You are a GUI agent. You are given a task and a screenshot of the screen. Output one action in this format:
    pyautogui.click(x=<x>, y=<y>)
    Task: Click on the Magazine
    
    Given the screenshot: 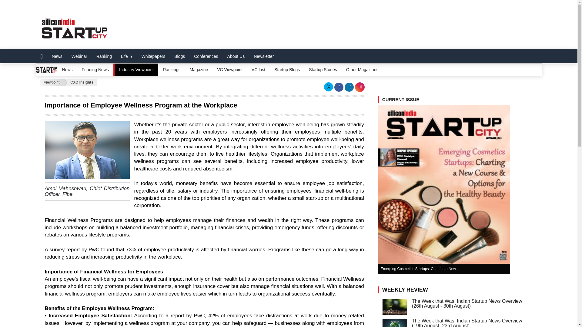 What is the action you would take?
    pyautogui.click(x=199, y=69)
    